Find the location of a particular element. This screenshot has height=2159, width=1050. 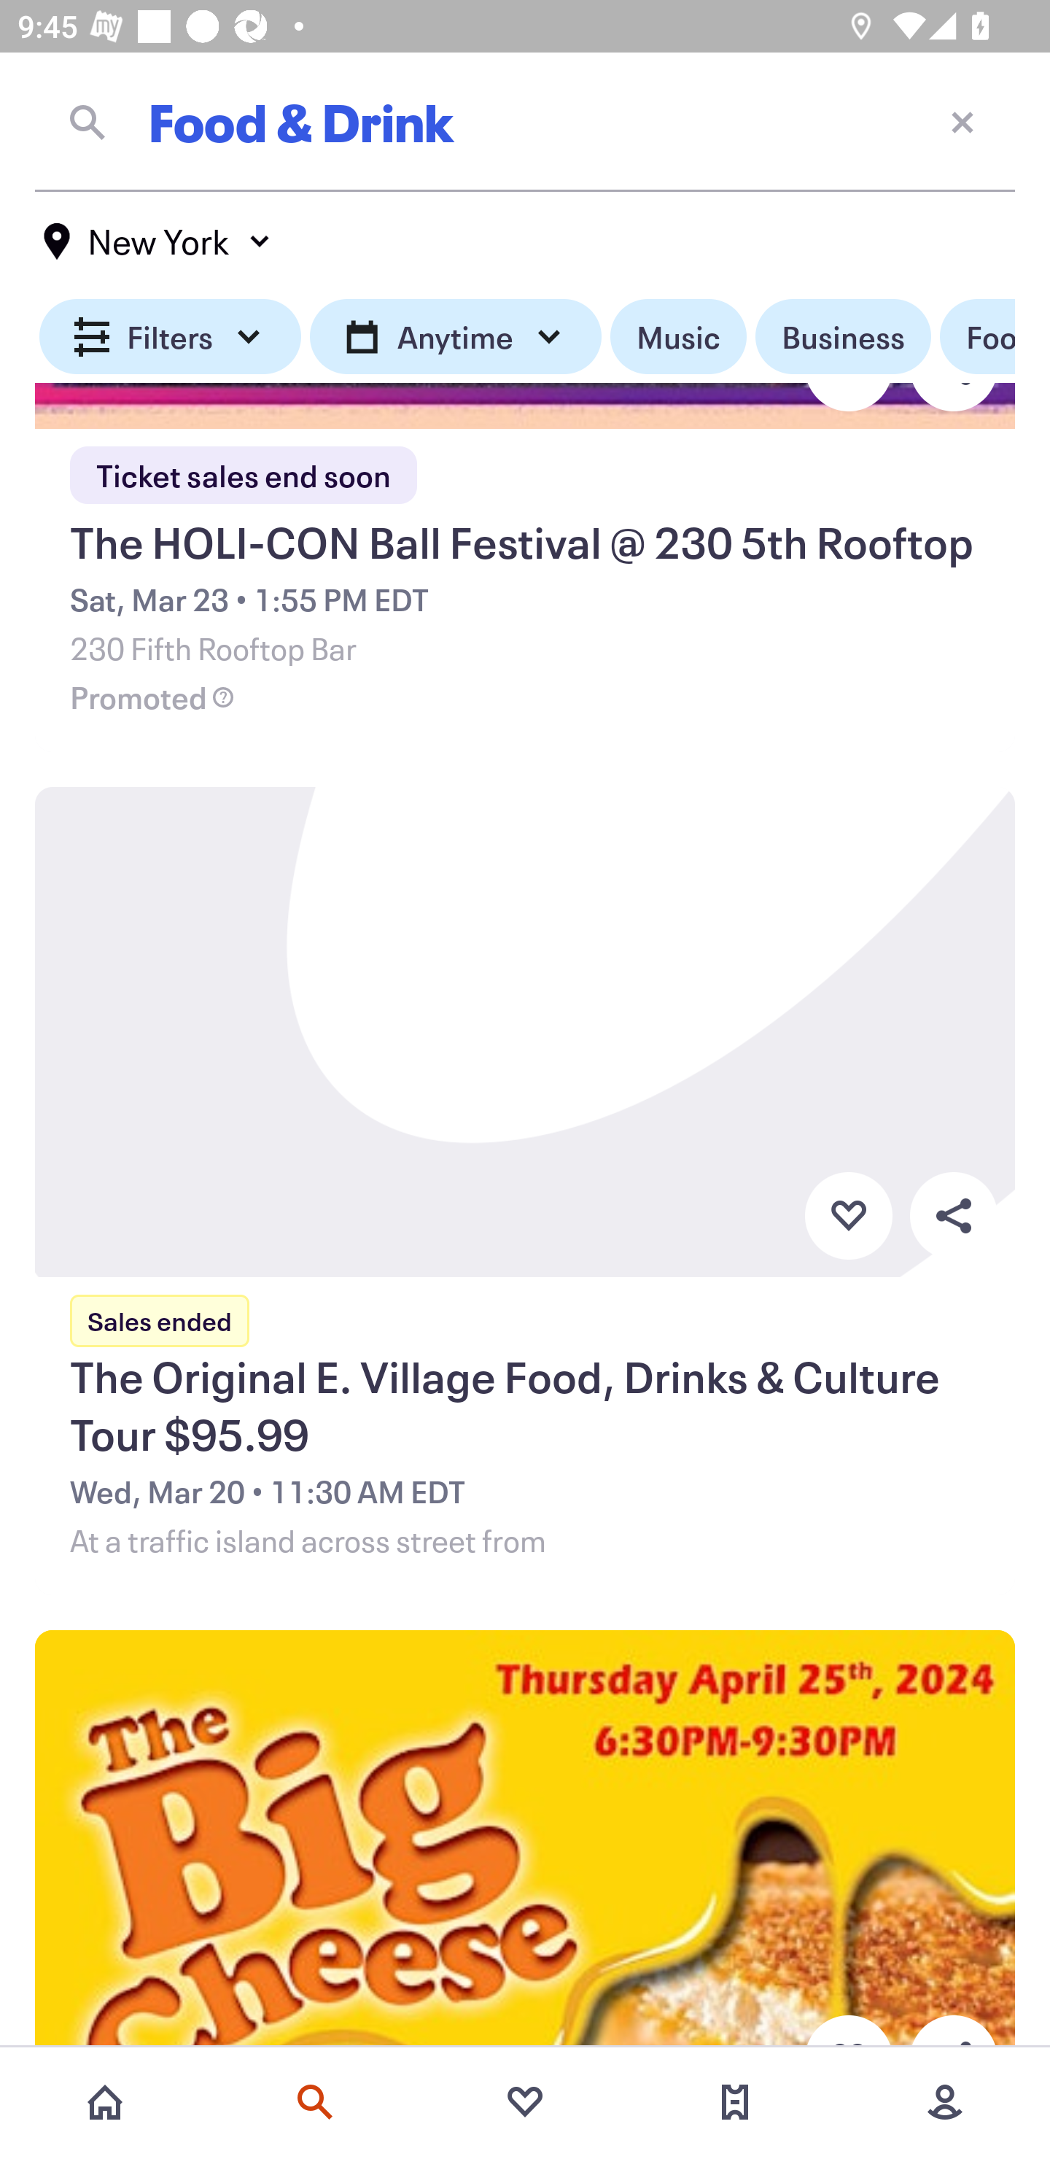

Close current screen is located at coordinates (962, 121).